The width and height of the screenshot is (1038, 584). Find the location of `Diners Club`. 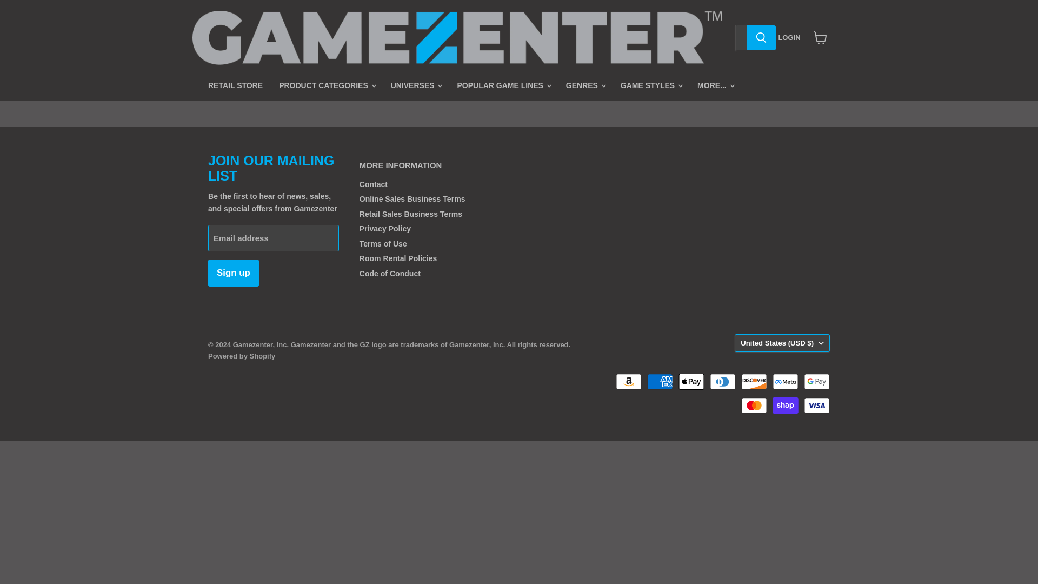

Diners Club is located at coordinates (723, 382).